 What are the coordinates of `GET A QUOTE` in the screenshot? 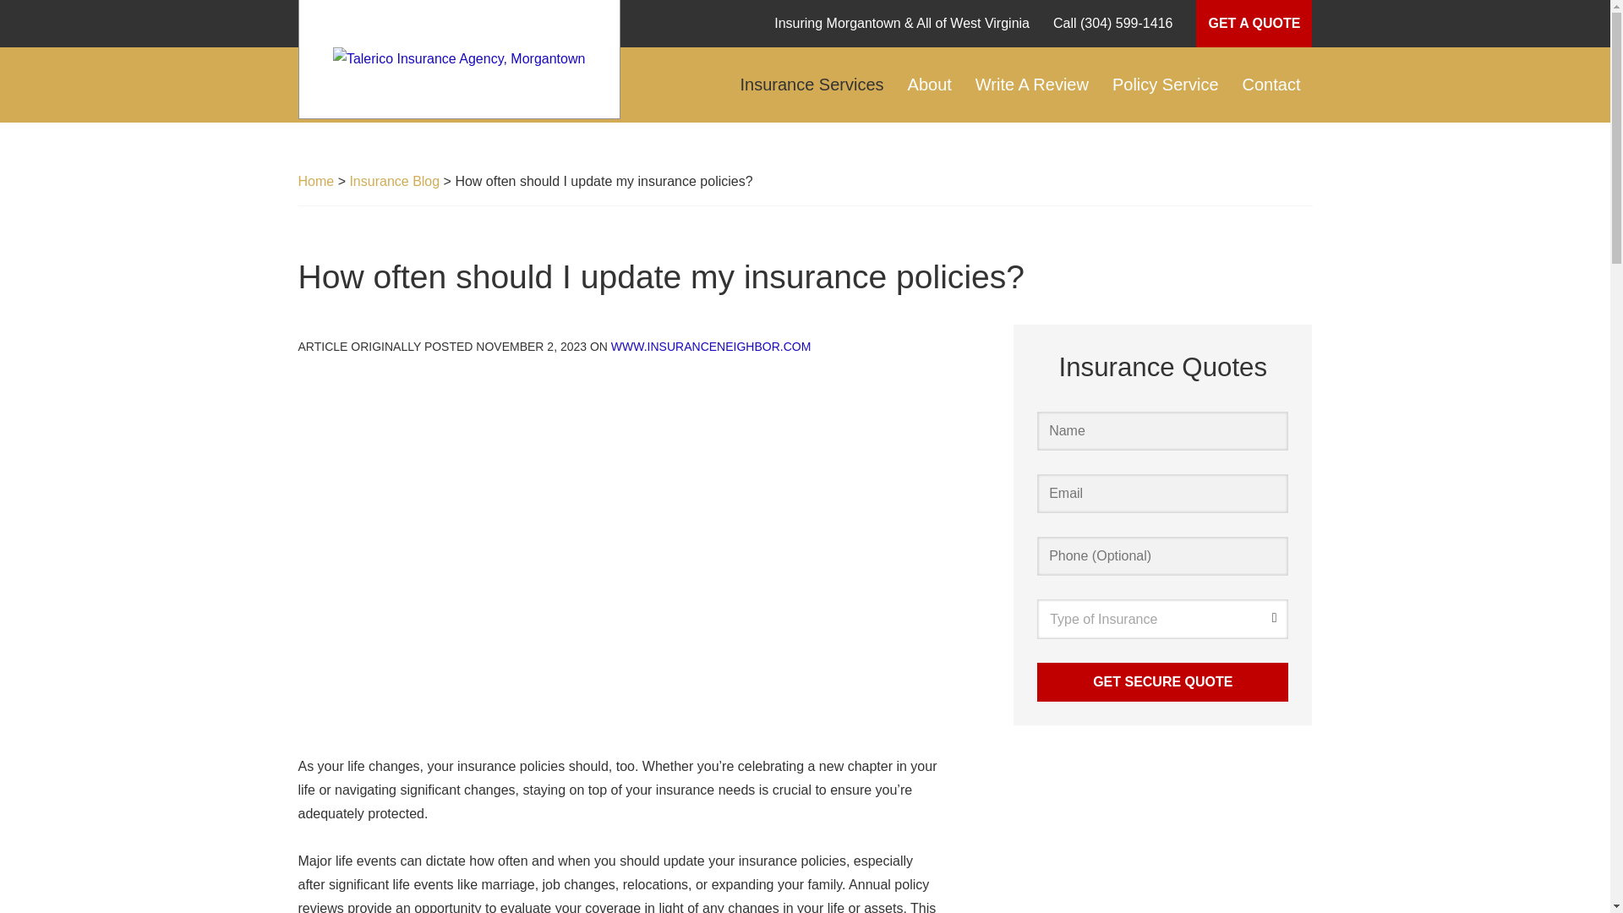 It's located at (1254, 24).